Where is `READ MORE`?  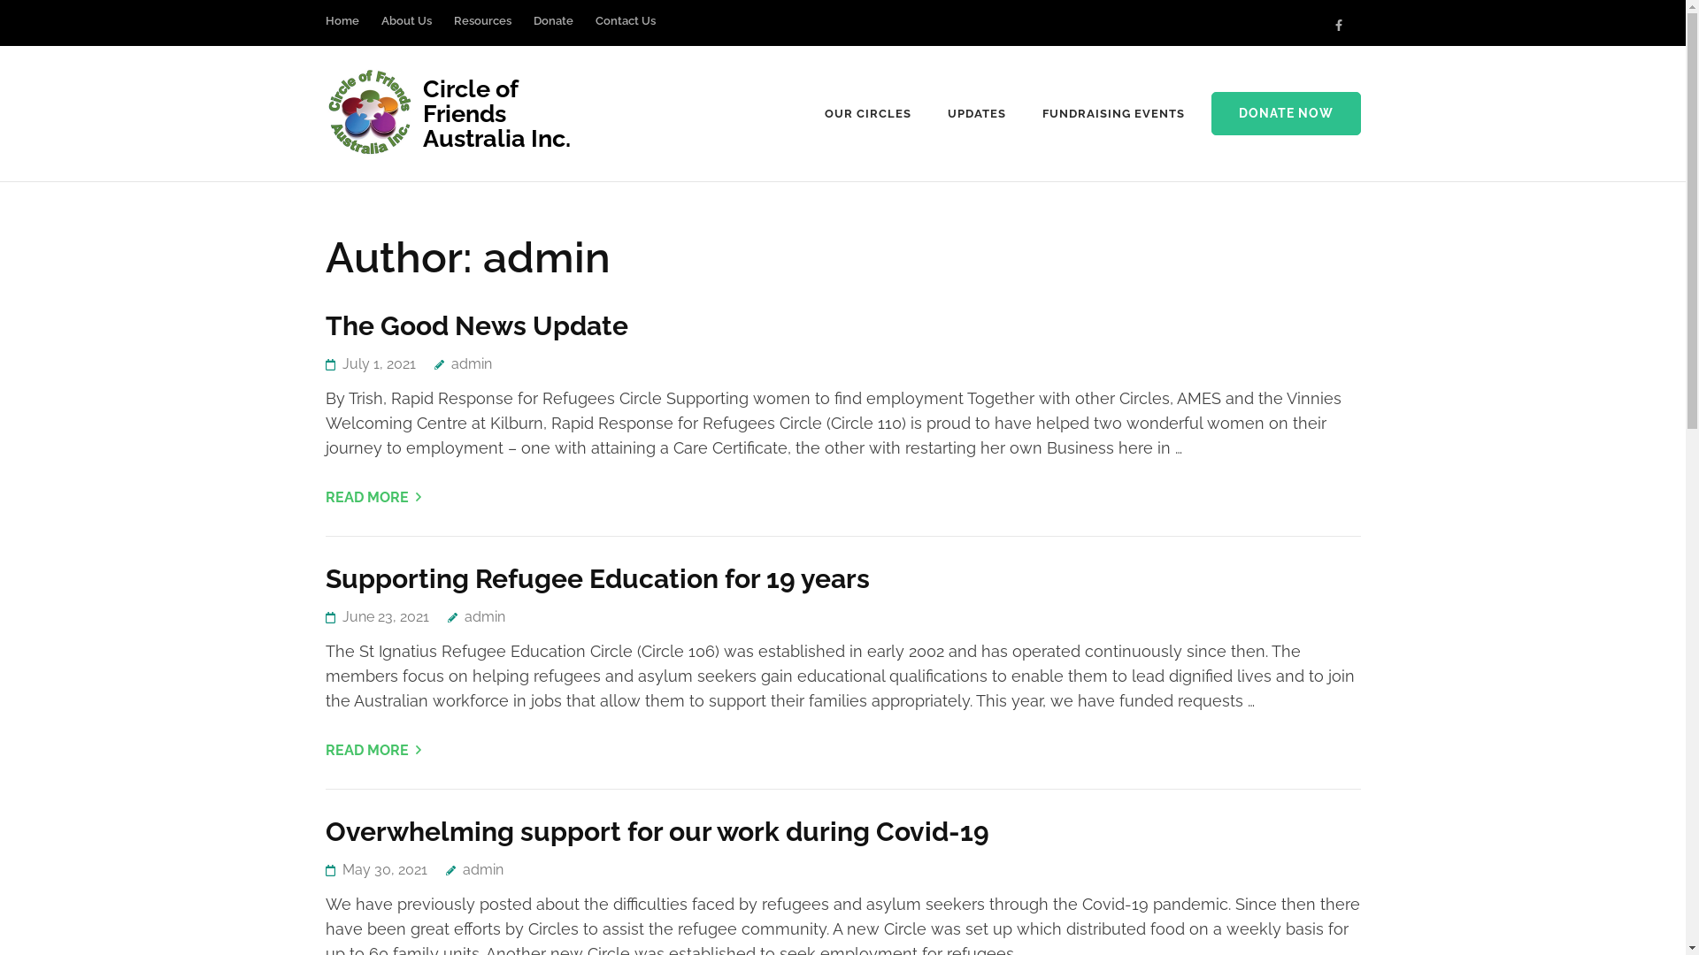 READ MORE is located at coordinates (373, 497).